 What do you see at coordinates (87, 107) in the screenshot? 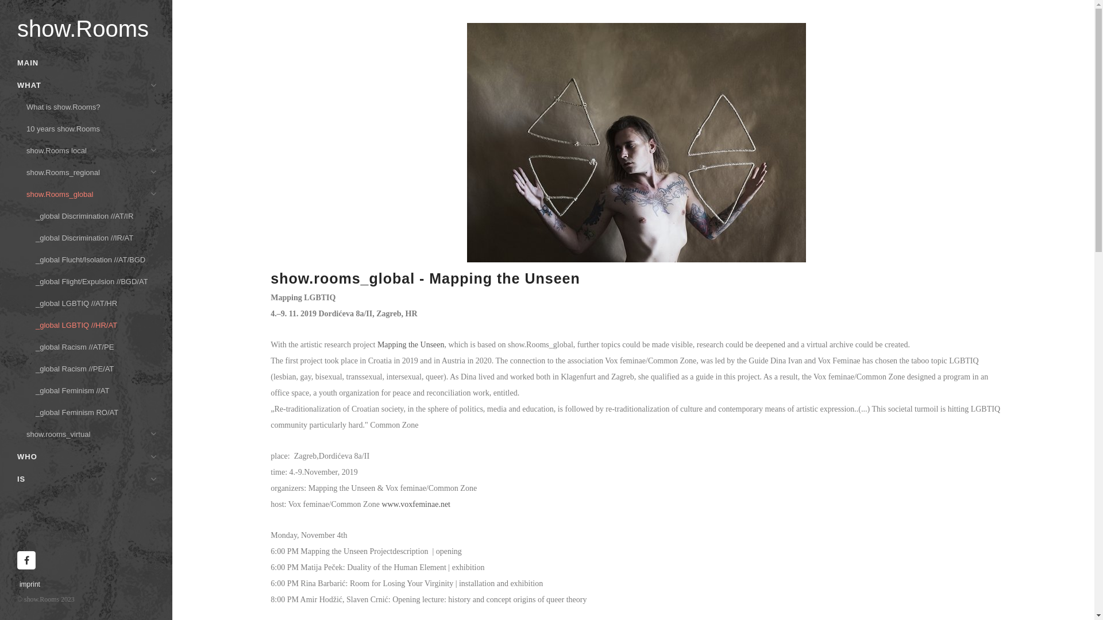
I see `What is show.Rooms?` at bounding box center [87, 107].